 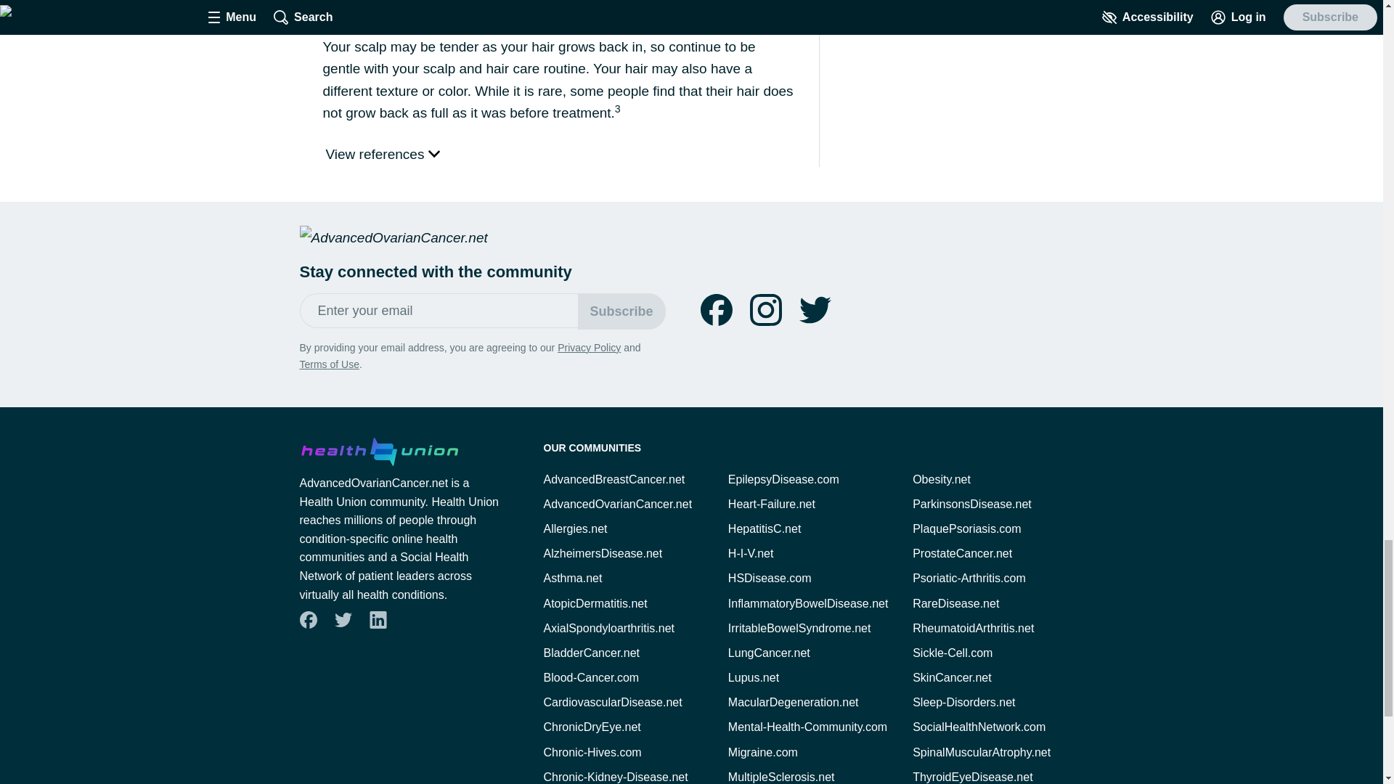 I want to click on Allergies.net, so click(x=575, y=528).